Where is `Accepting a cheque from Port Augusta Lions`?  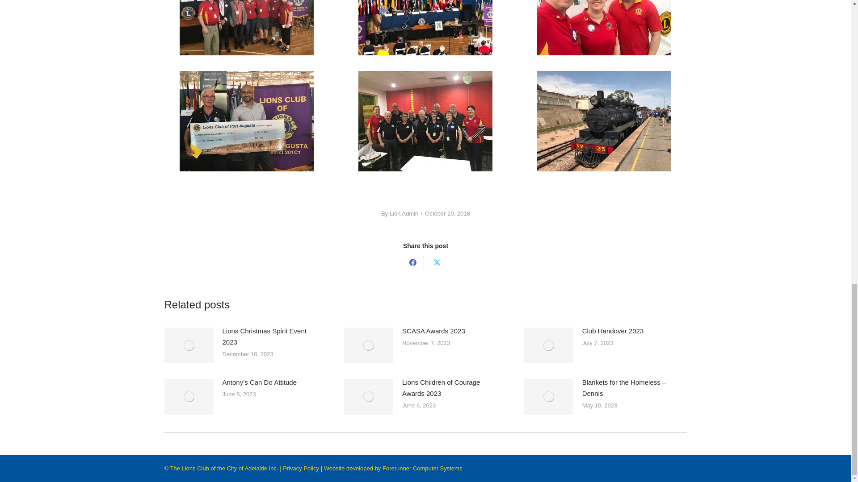 Accepting a cheque from Port Augusta Lions is located at coordinates (247, 121).